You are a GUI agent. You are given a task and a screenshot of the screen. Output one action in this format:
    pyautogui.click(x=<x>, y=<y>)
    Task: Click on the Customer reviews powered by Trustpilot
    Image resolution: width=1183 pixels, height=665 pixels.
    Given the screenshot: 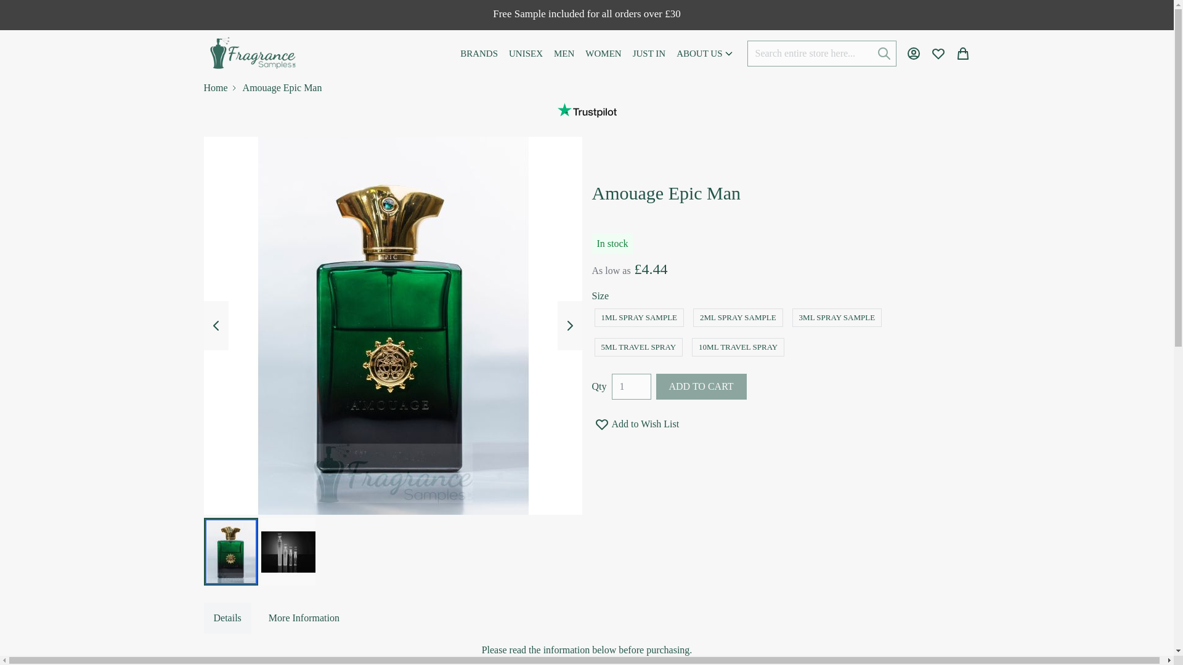 What is the action you would take?
    pyautogui.click(x=587, y=110)
    